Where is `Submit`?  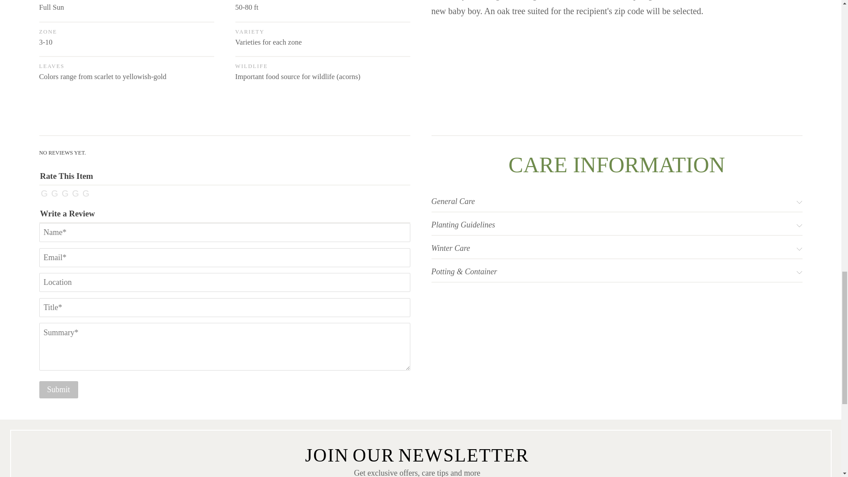 Submit is located at coordinates (58, 390).